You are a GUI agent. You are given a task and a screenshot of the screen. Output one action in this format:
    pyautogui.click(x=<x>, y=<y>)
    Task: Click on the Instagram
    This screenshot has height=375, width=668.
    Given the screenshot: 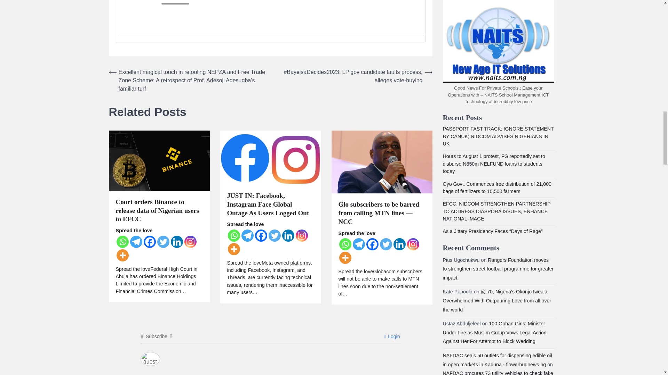 What is the action you would take?
    pyautogui.click(x=190, y=242)
    